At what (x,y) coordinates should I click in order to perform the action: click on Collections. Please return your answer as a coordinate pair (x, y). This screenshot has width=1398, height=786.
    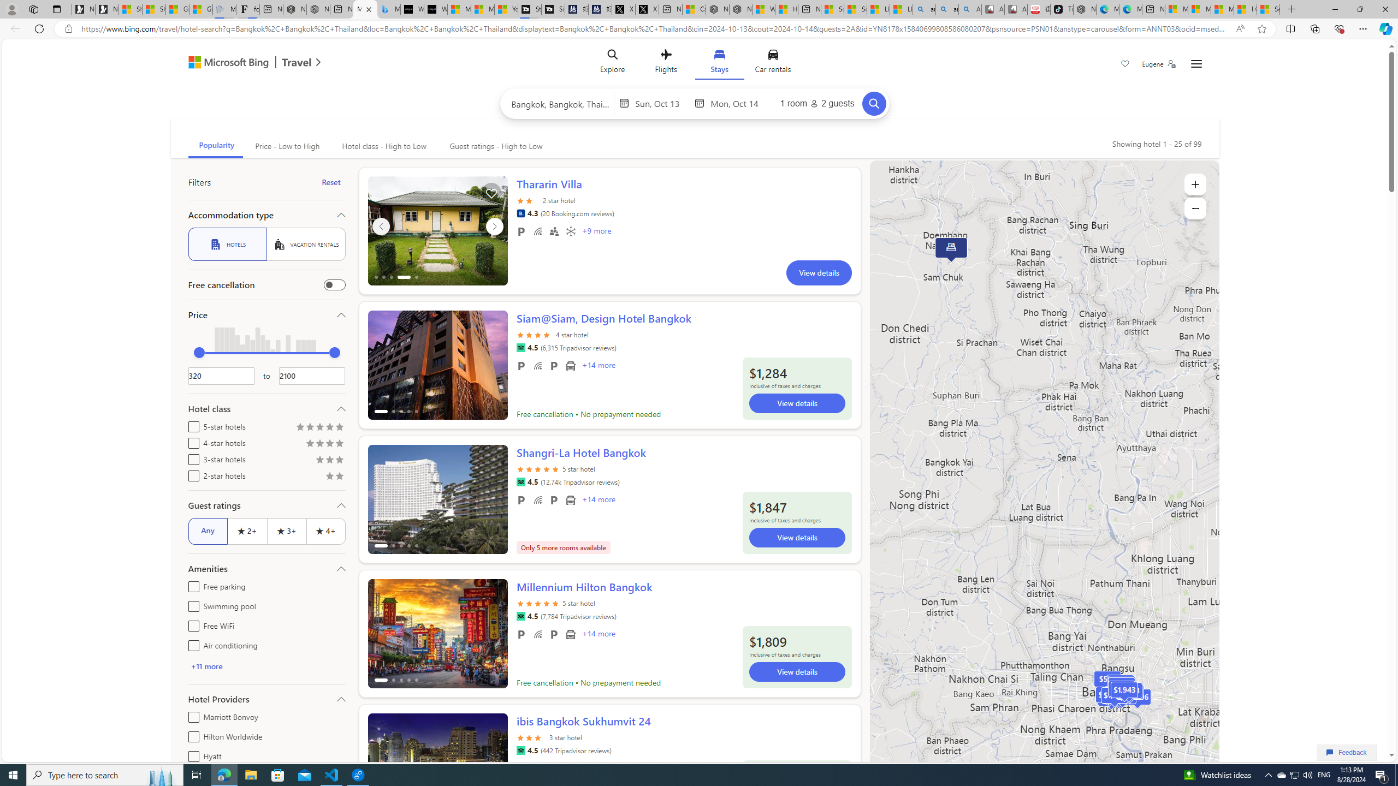
    Looking at the image, I should click on (1314, 28).